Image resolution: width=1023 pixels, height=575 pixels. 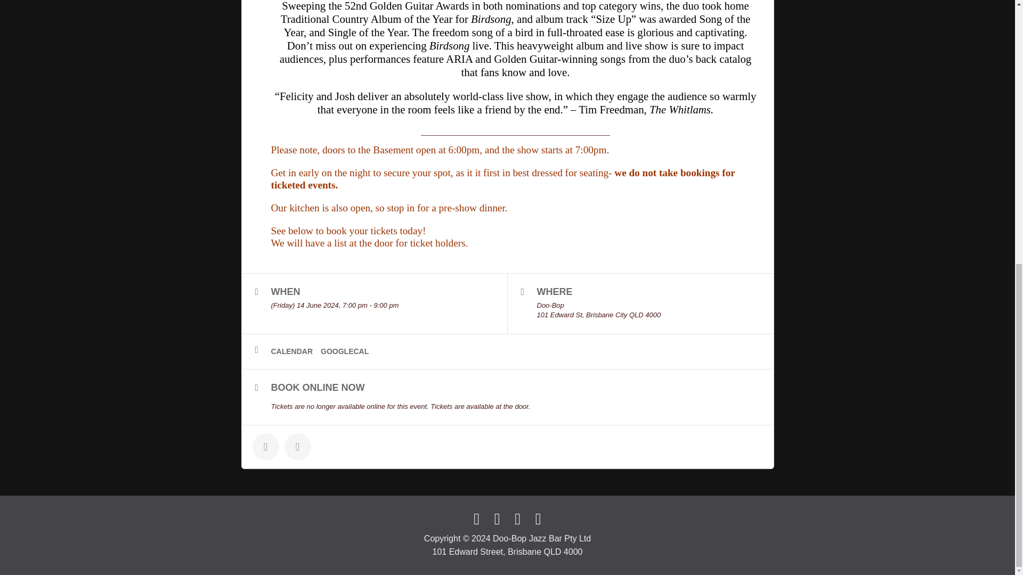 I want to click on Google, so click(x=538, y=519).